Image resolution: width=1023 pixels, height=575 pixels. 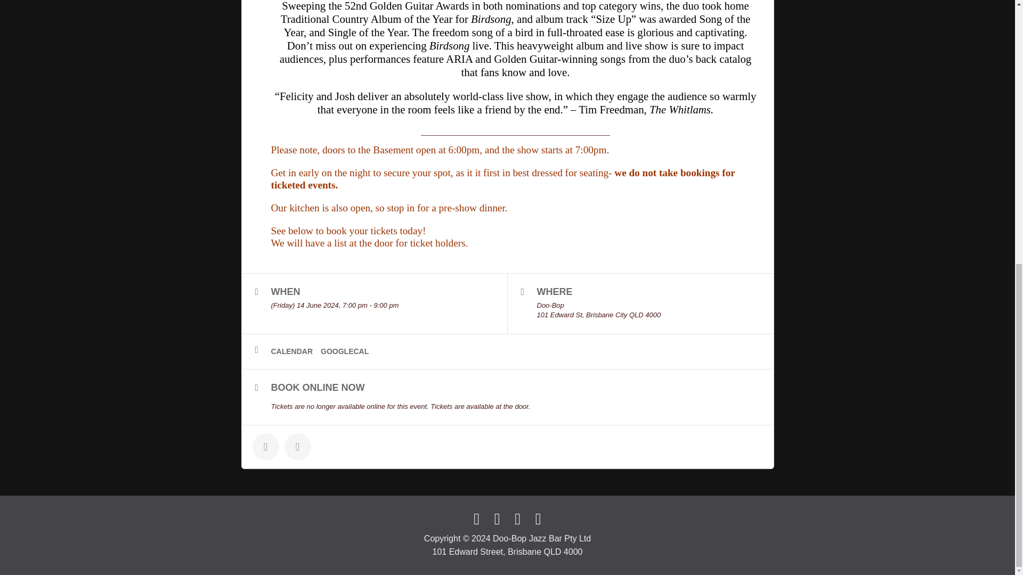 I want to click on Google, so click(x=538, y=519).